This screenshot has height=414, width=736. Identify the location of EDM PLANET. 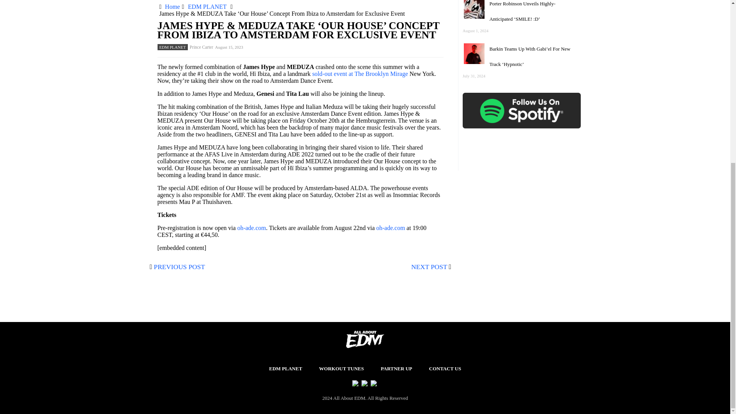
(285, 369).